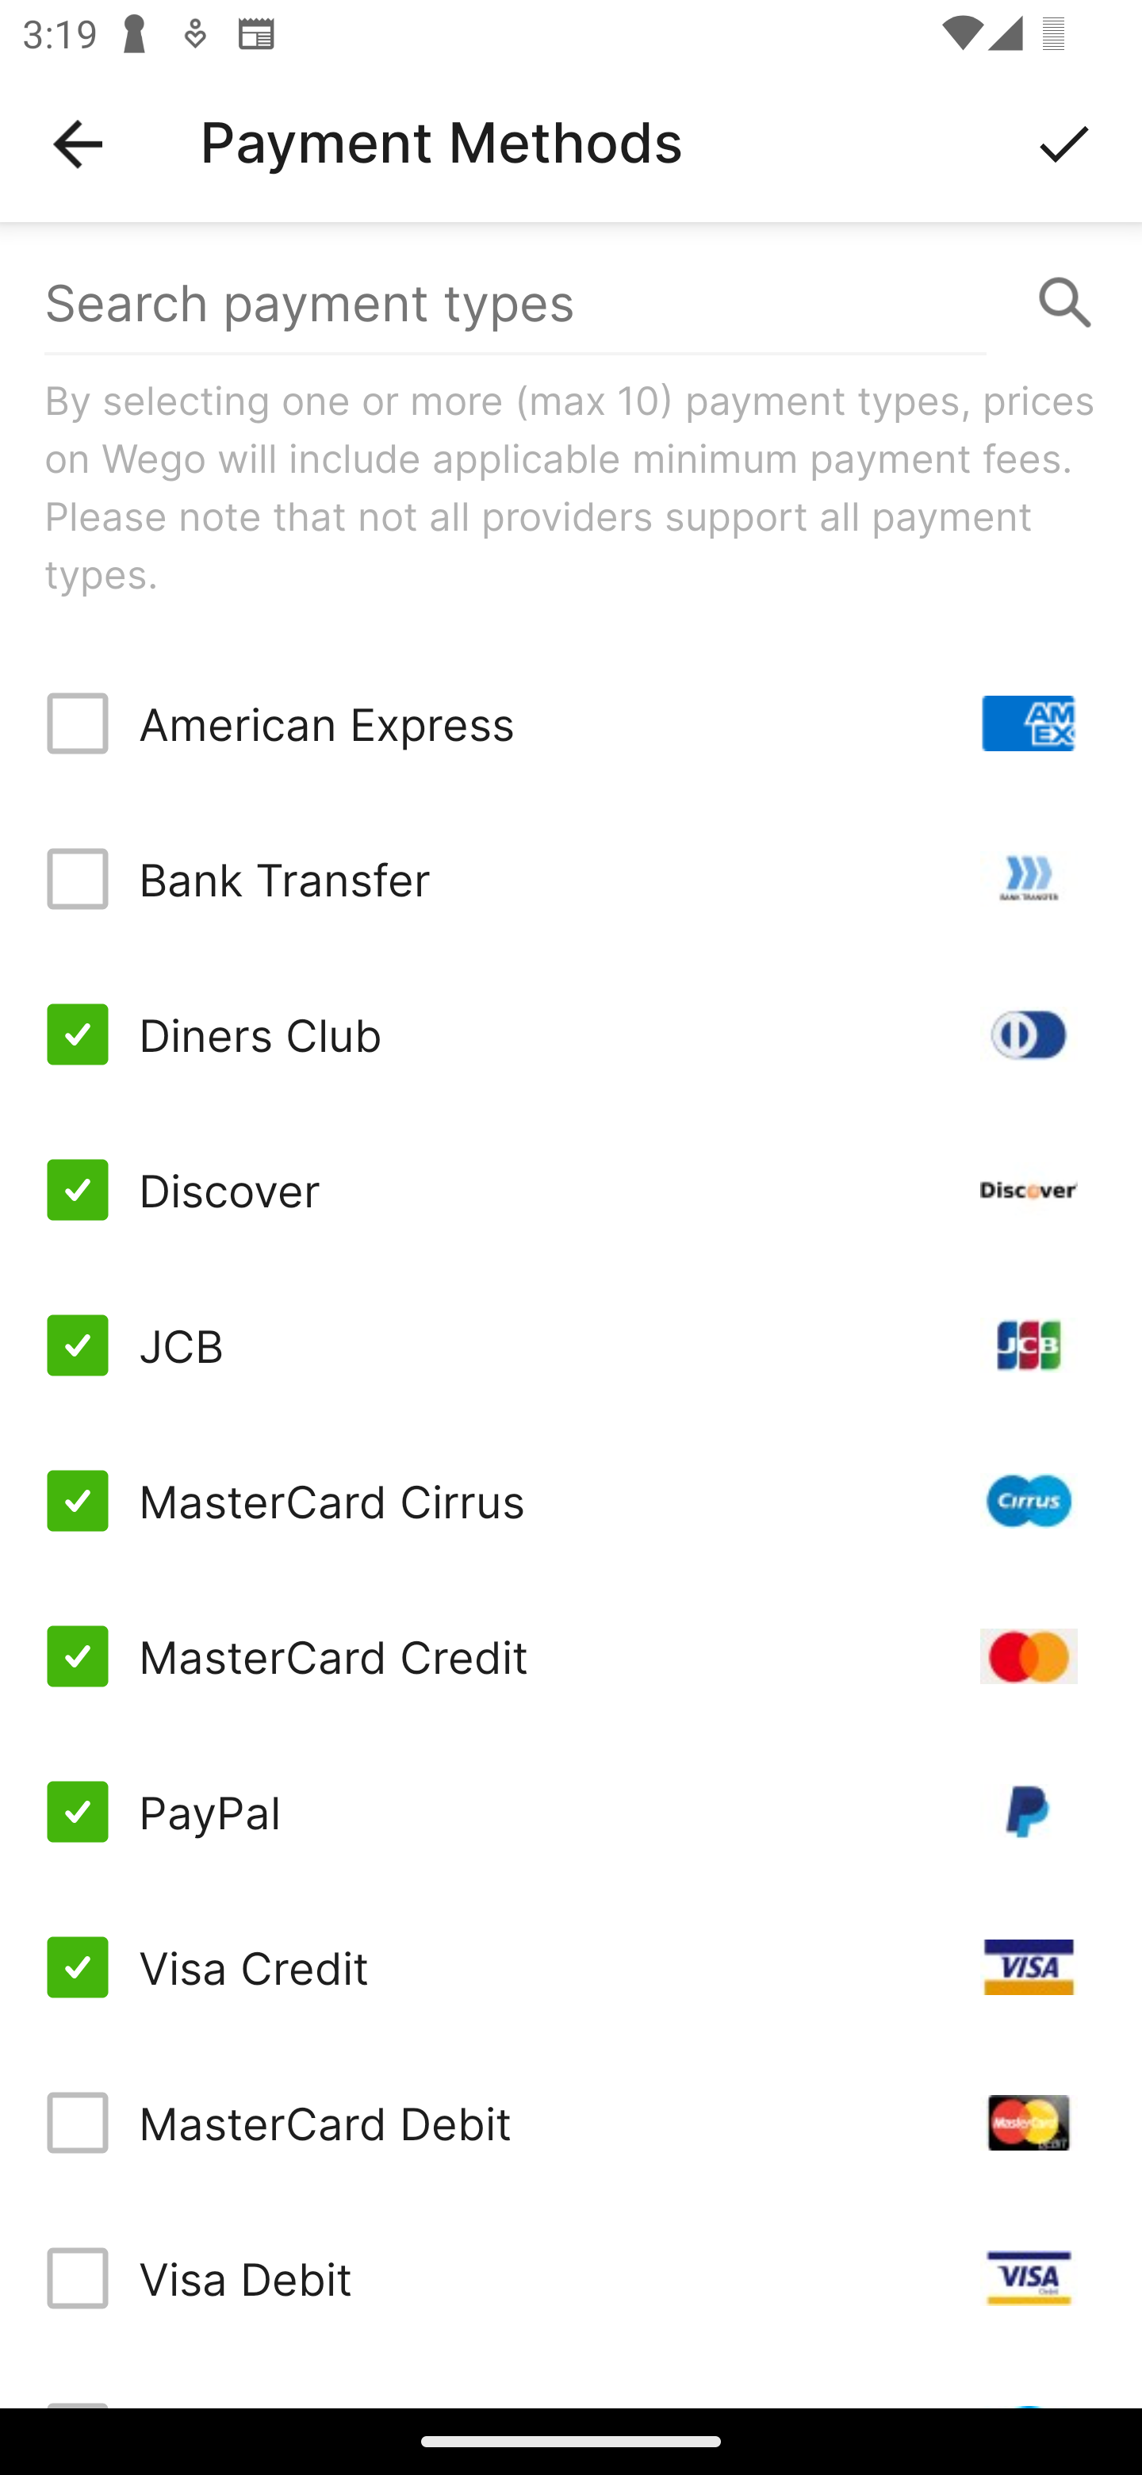 The height and width of the screenshot is (2475, 1142). I want to click on MasterCard Cirrus, so click(571, 1501).